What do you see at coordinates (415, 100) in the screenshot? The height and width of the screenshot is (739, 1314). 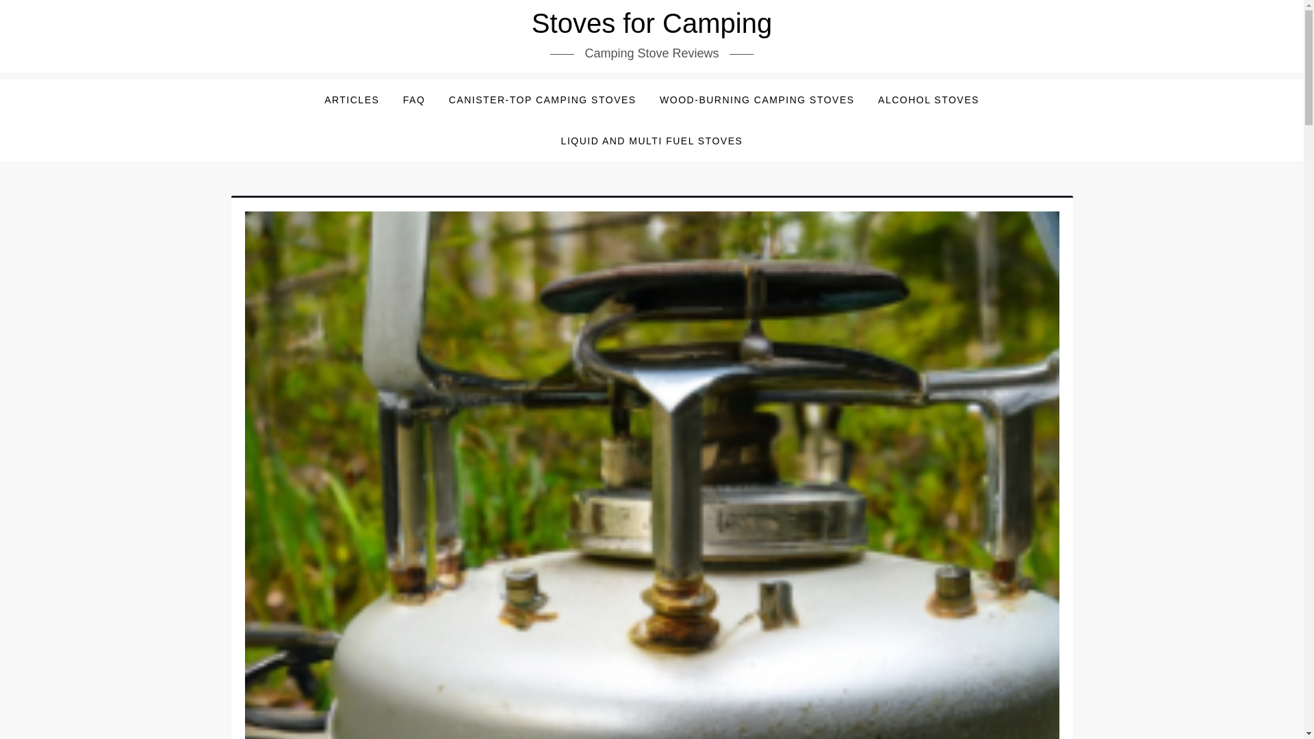 I see `FAQ` at bounding box center [415, 100].